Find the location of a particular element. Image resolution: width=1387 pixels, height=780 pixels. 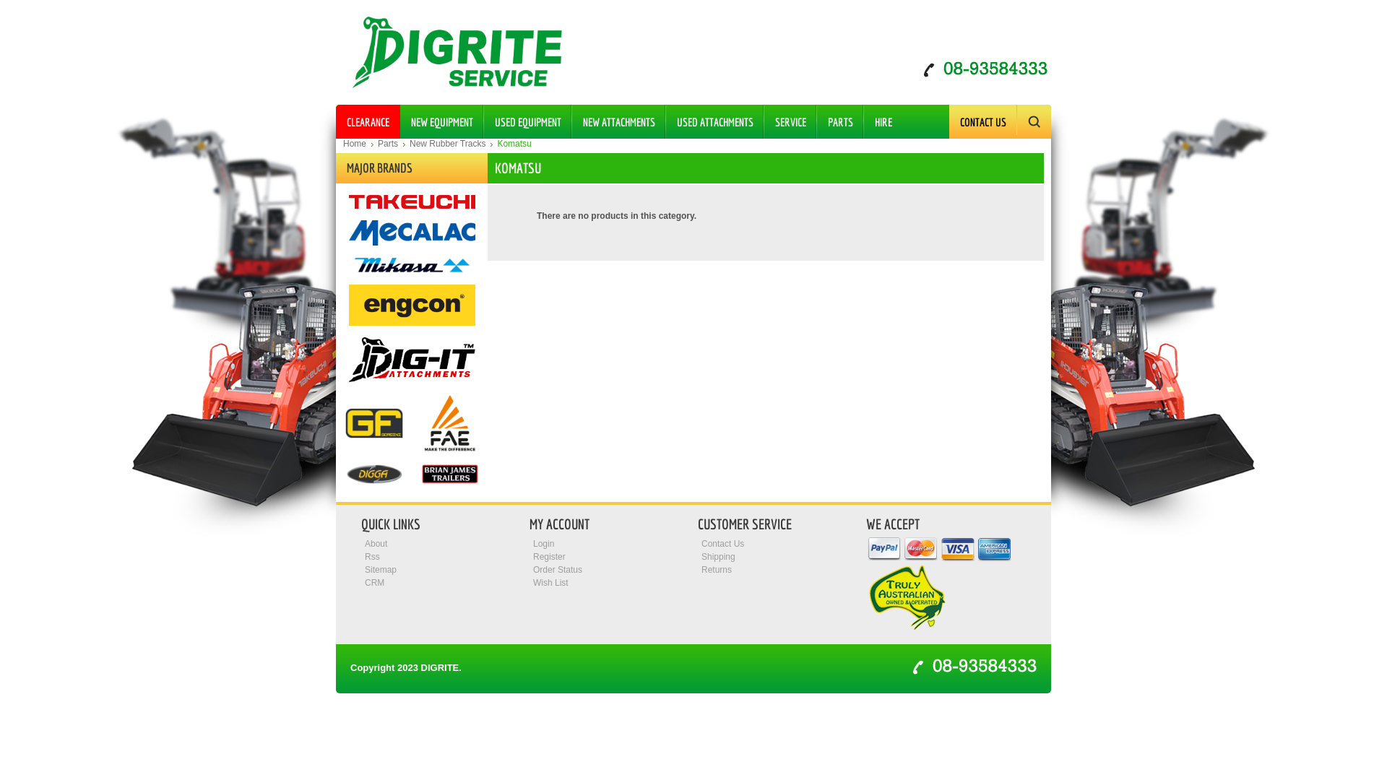

Sitemap is located at coordinates (380, 570).